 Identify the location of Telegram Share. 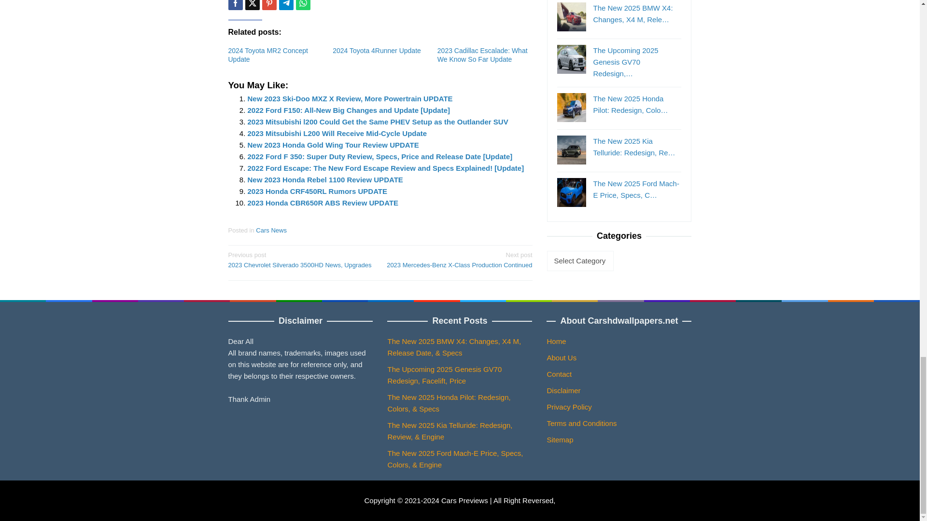
(286, 5).